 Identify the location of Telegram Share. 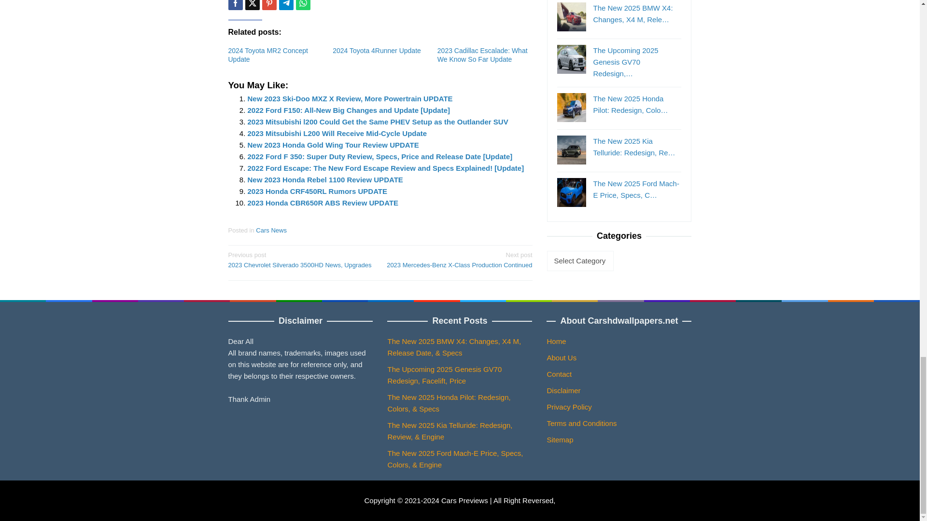
(286, 5).